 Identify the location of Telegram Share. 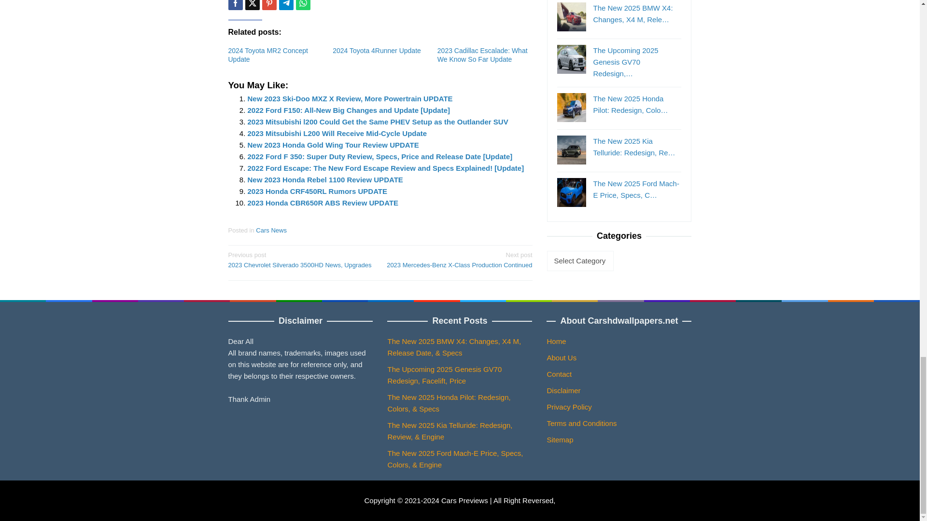
(286, 5).